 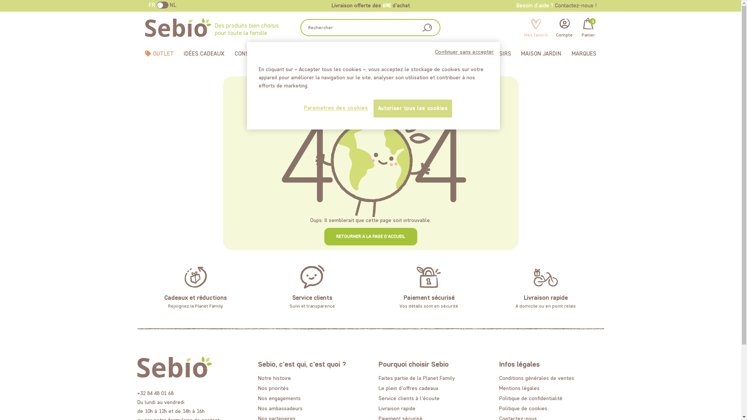 I want to click on Contactez-nous !, so click(x=576, y=5).